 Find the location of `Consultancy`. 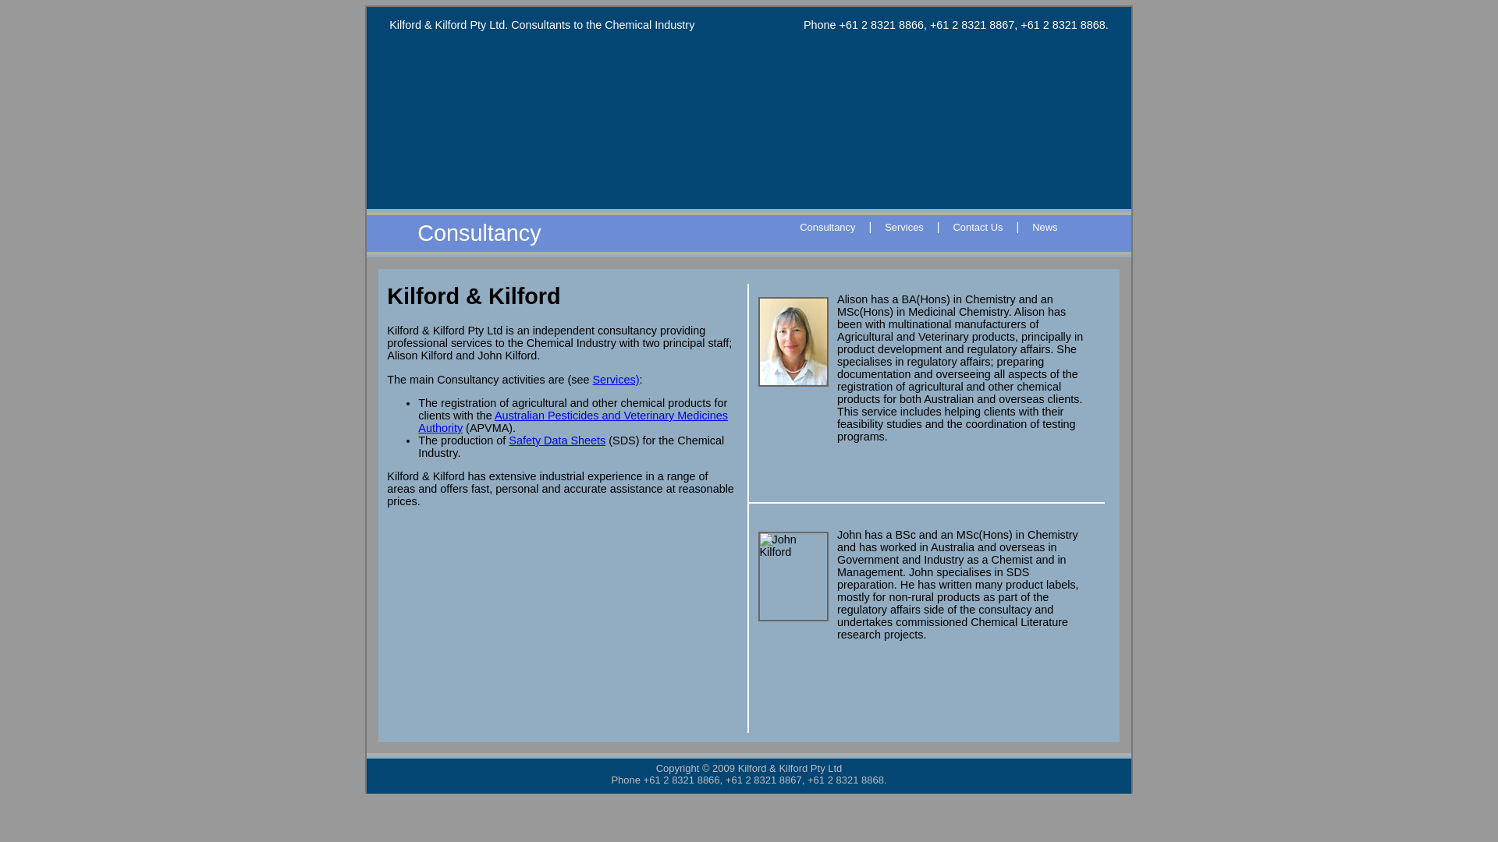

Consultancy is located at coordinates (828, 228).